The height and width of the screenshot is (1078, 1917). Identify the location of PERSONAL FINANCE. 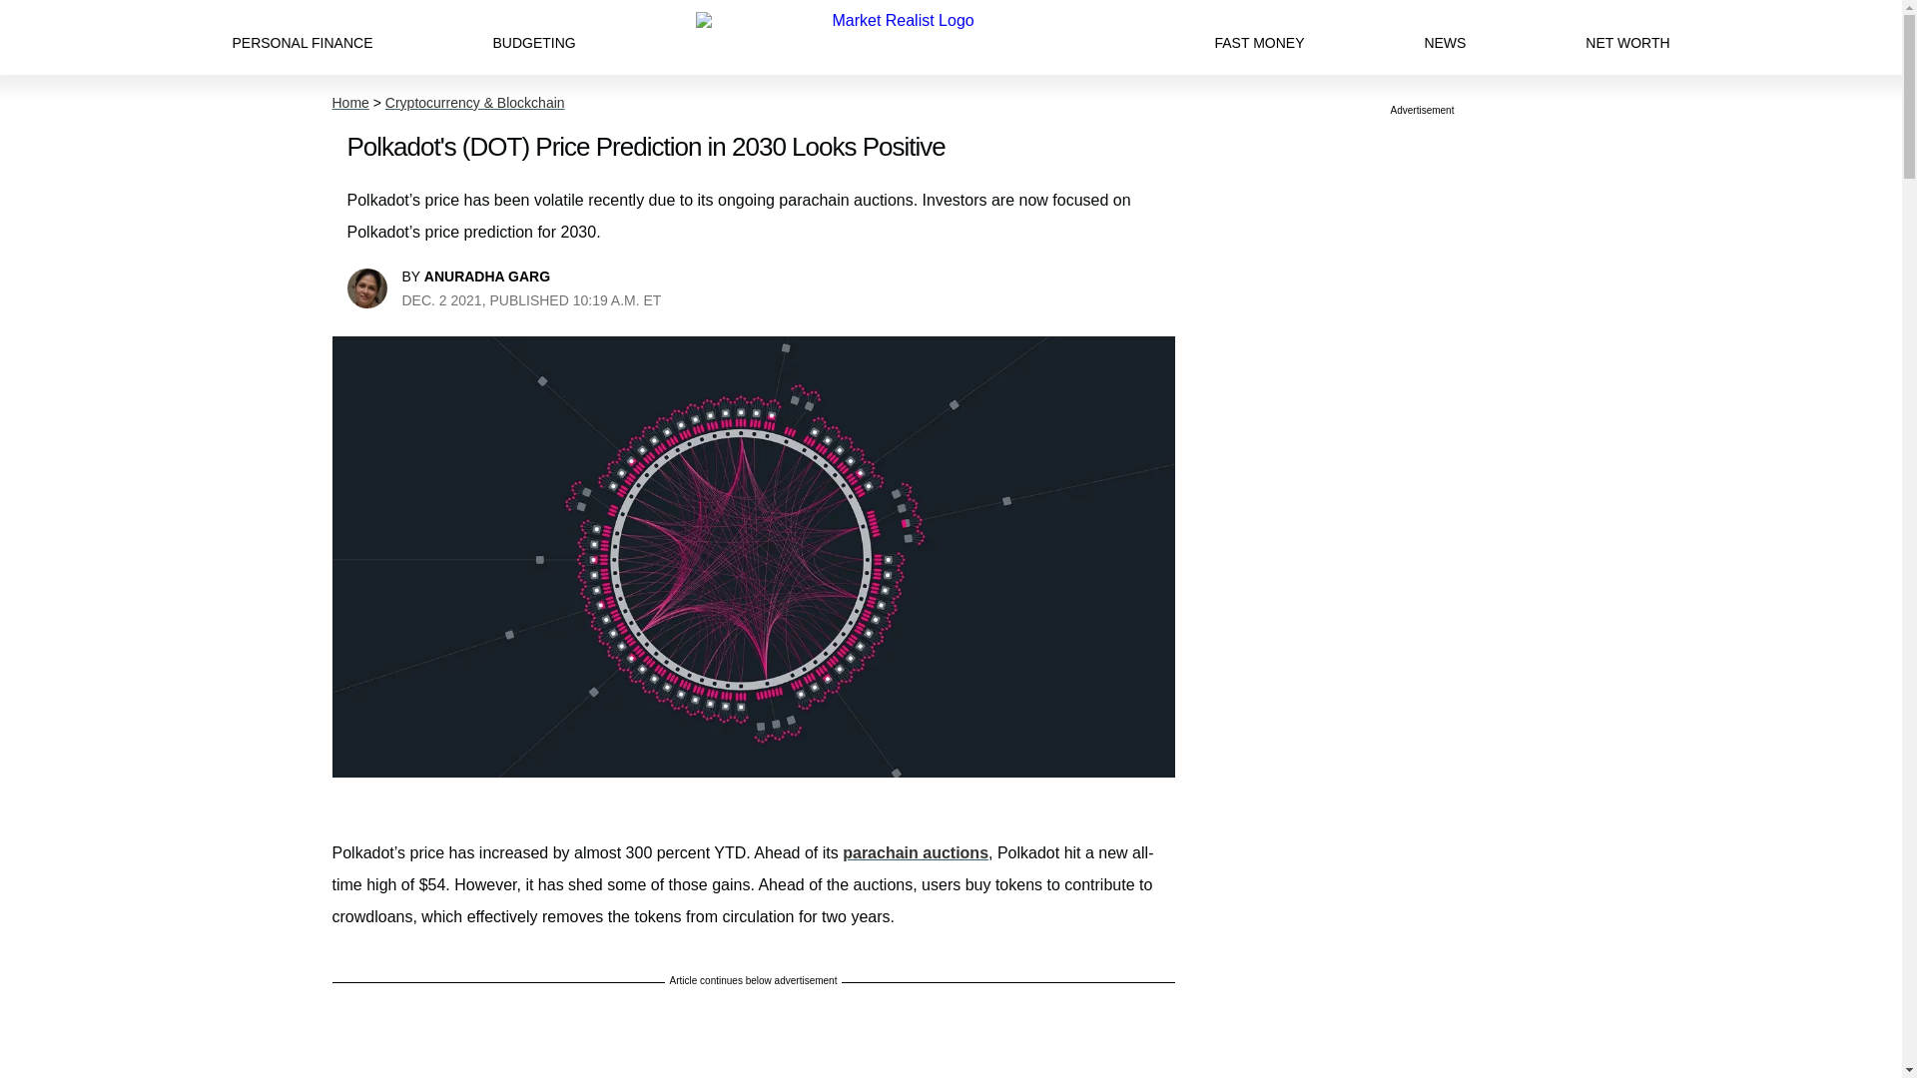
(302, 37).